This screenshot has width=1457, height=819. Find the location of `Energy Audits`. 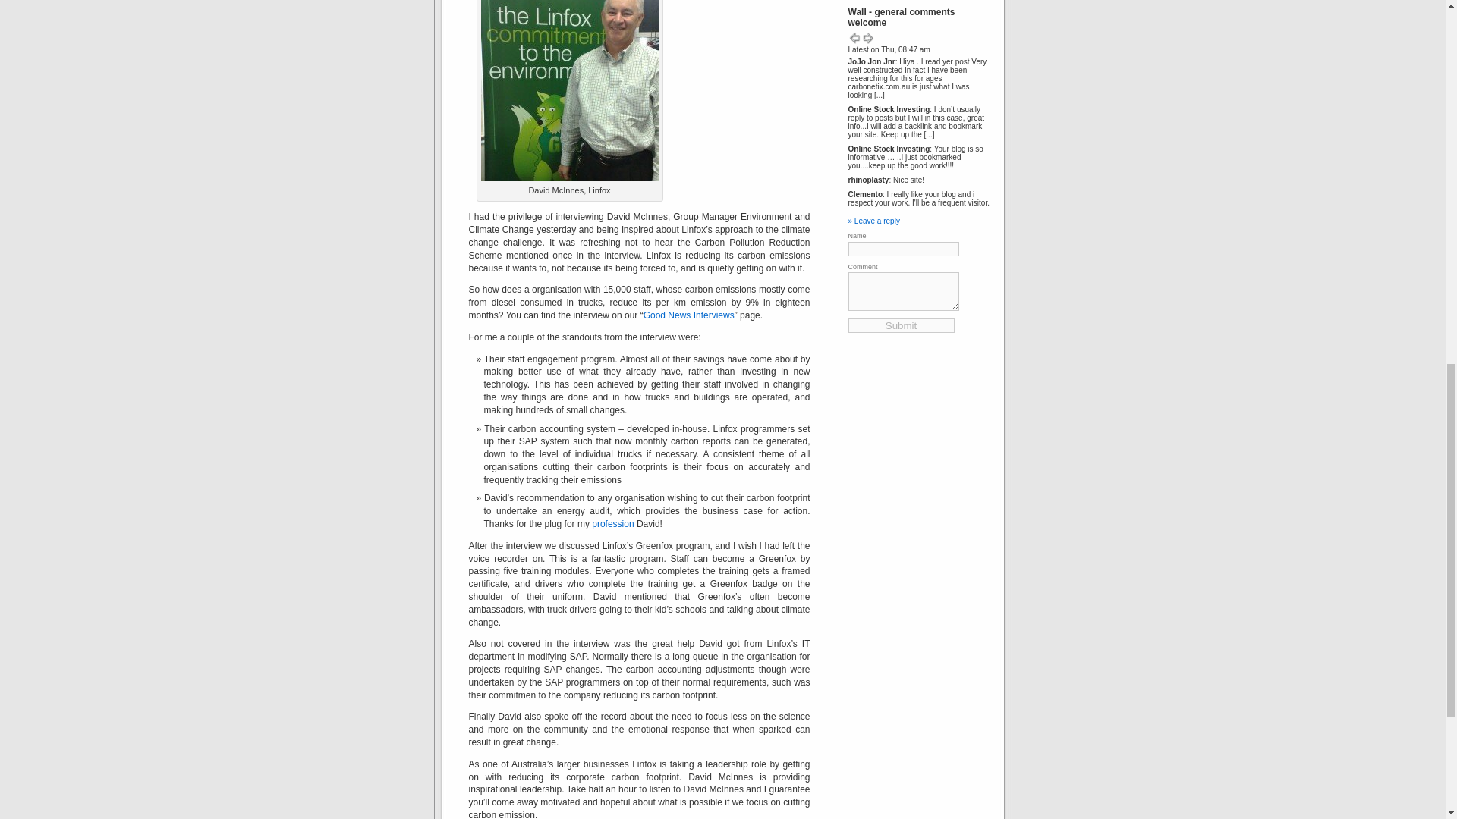

Energy Audits is located at coordinates (612, 523).